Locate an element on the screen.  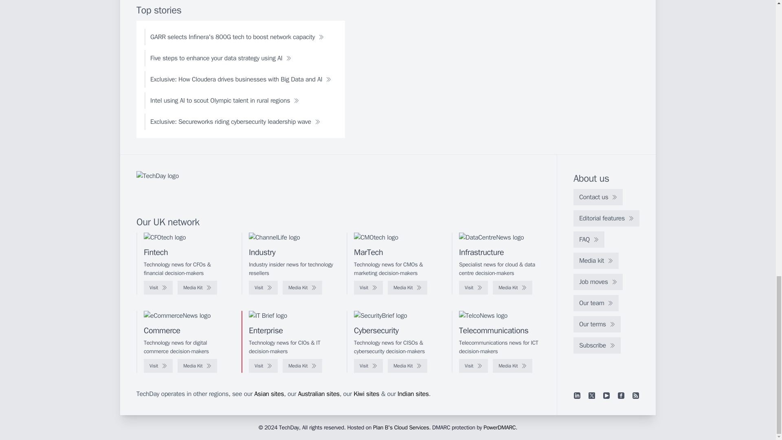
Media Kit is located at coordinates (197, 288).